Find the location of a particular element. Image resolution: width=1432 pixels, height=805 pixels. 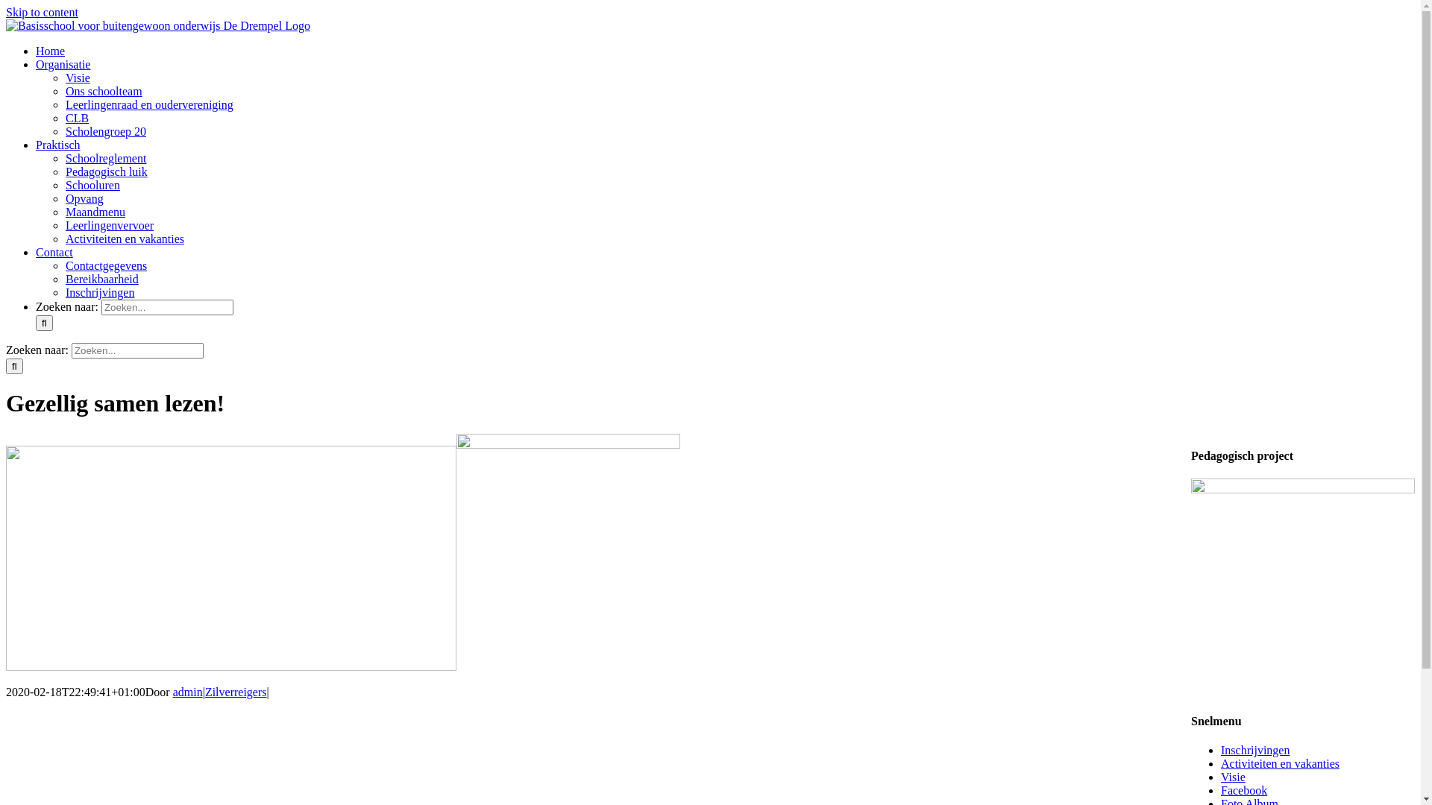

Leerlingenvervoer is located at coordinates (110, 225).